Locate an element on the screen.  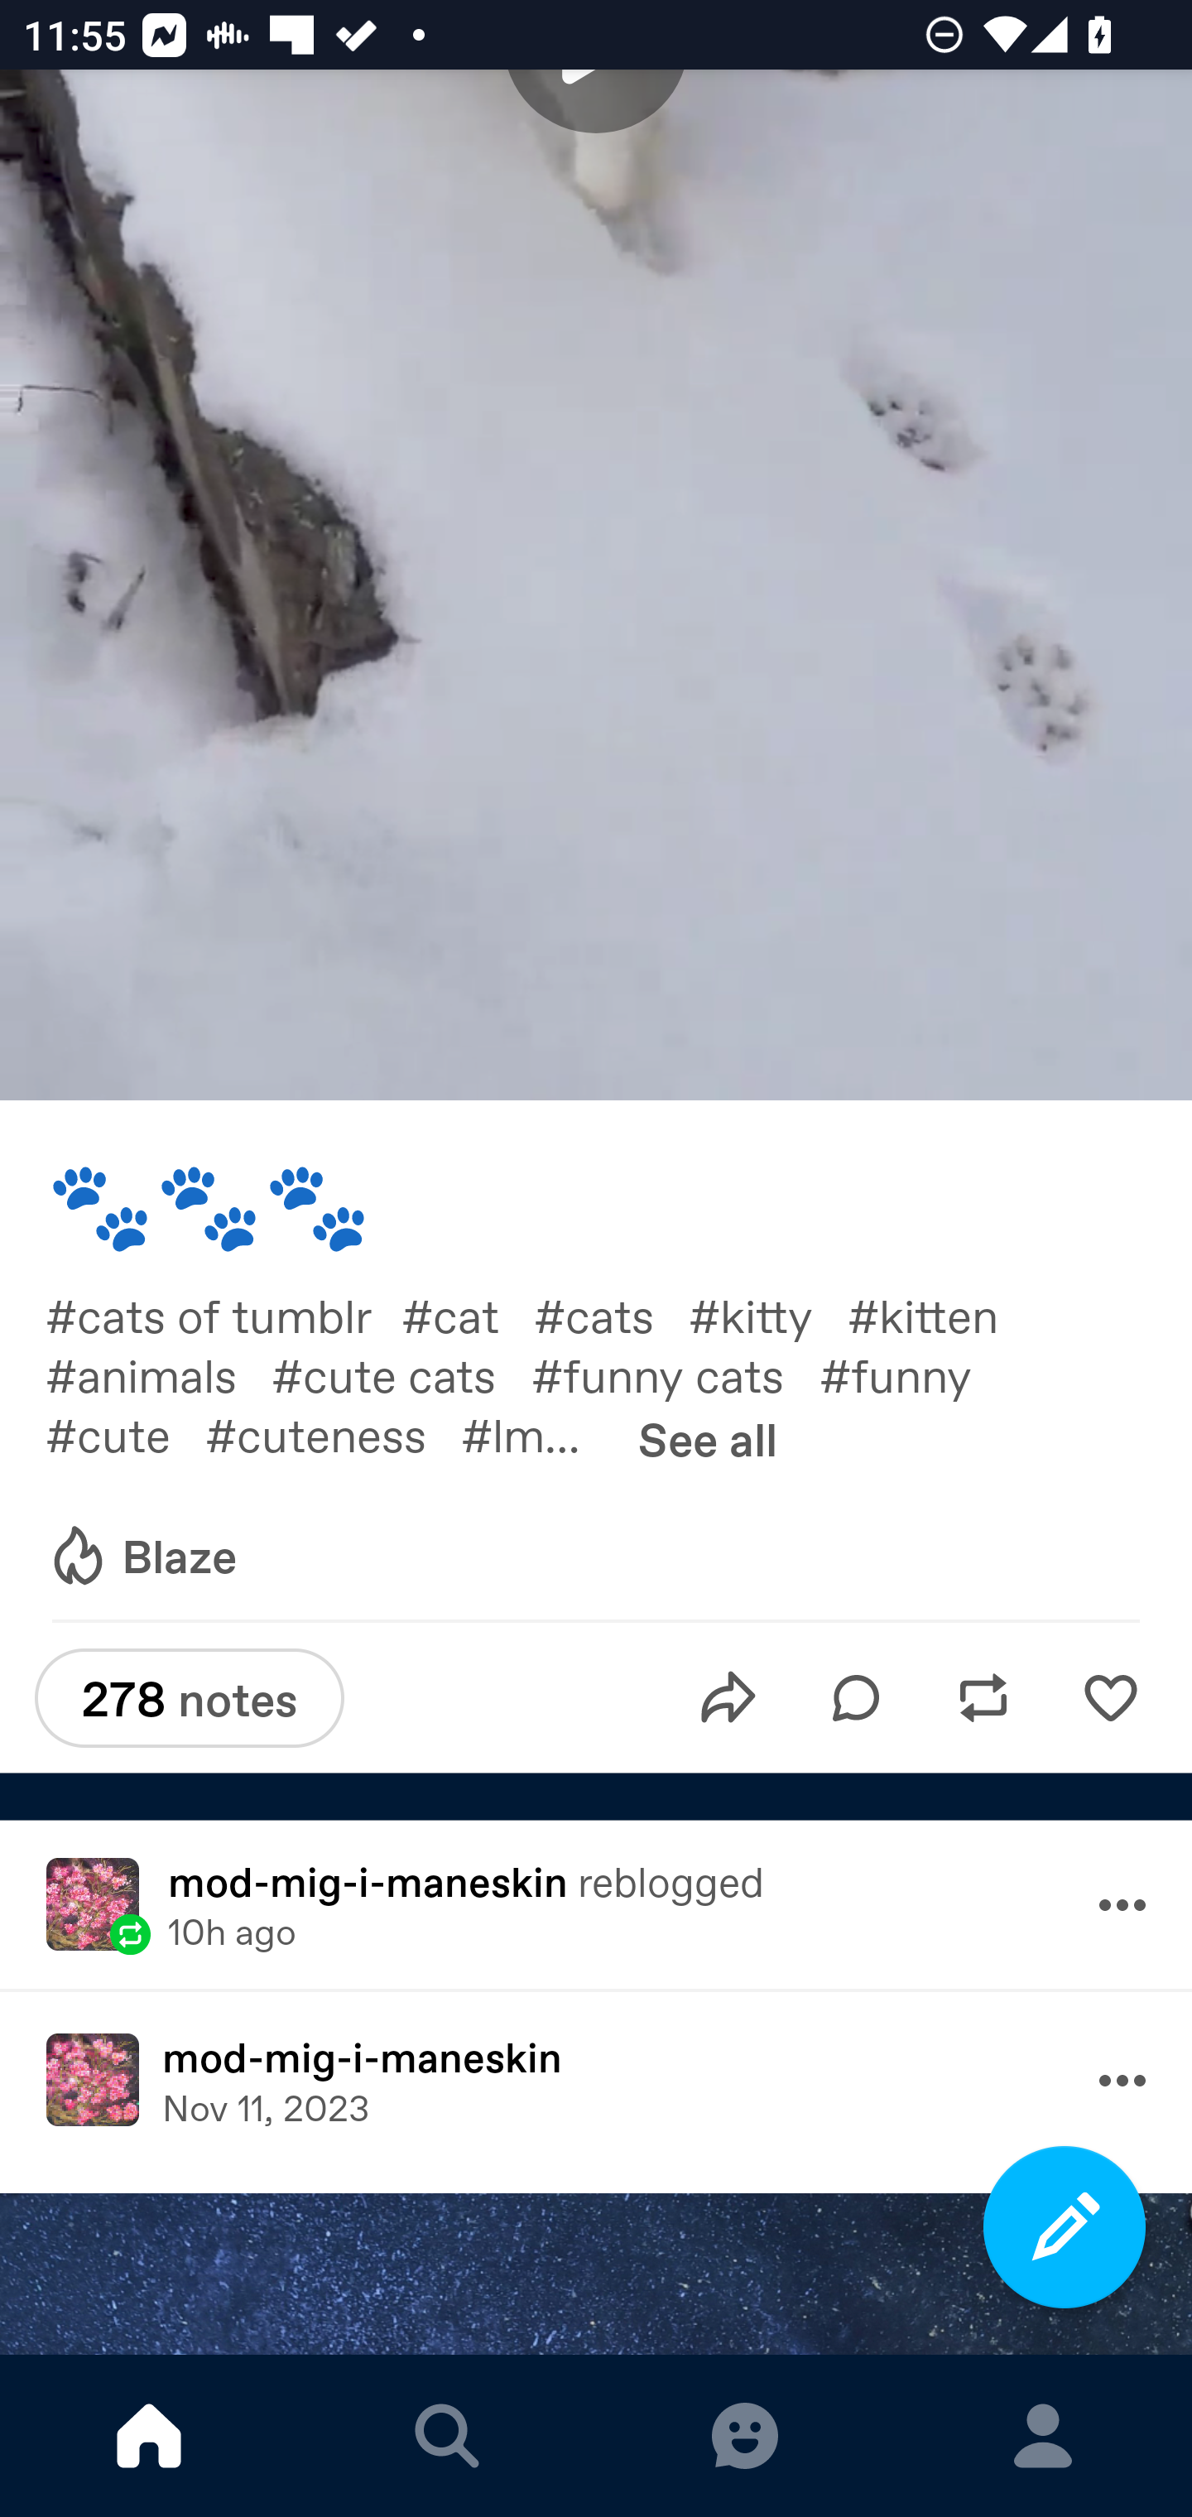
Reply is located at coordinates (856, 1699).